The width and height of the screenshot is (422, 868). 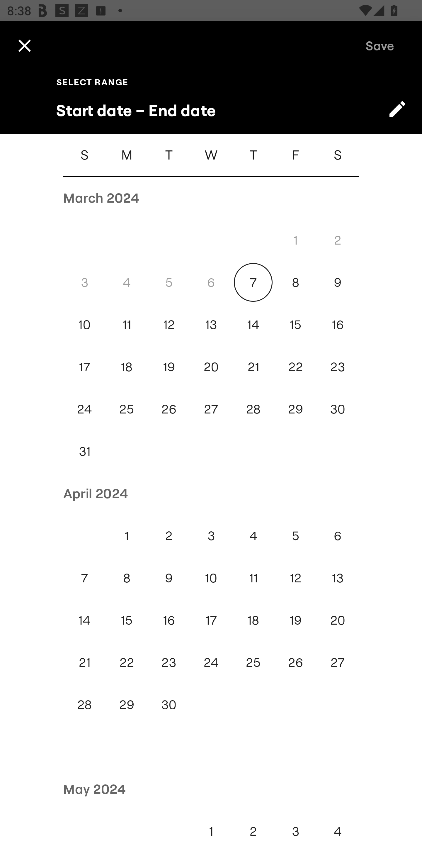 I want to click on 16 Sat, Mar 16, so click(x=338, y=325).